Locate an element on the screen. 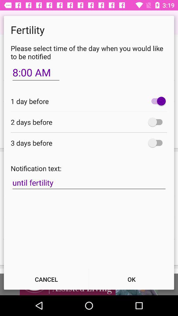 Image resolution: width=178 pixels, height=316 pixels. set reminder is located at coordinates (157, 122).